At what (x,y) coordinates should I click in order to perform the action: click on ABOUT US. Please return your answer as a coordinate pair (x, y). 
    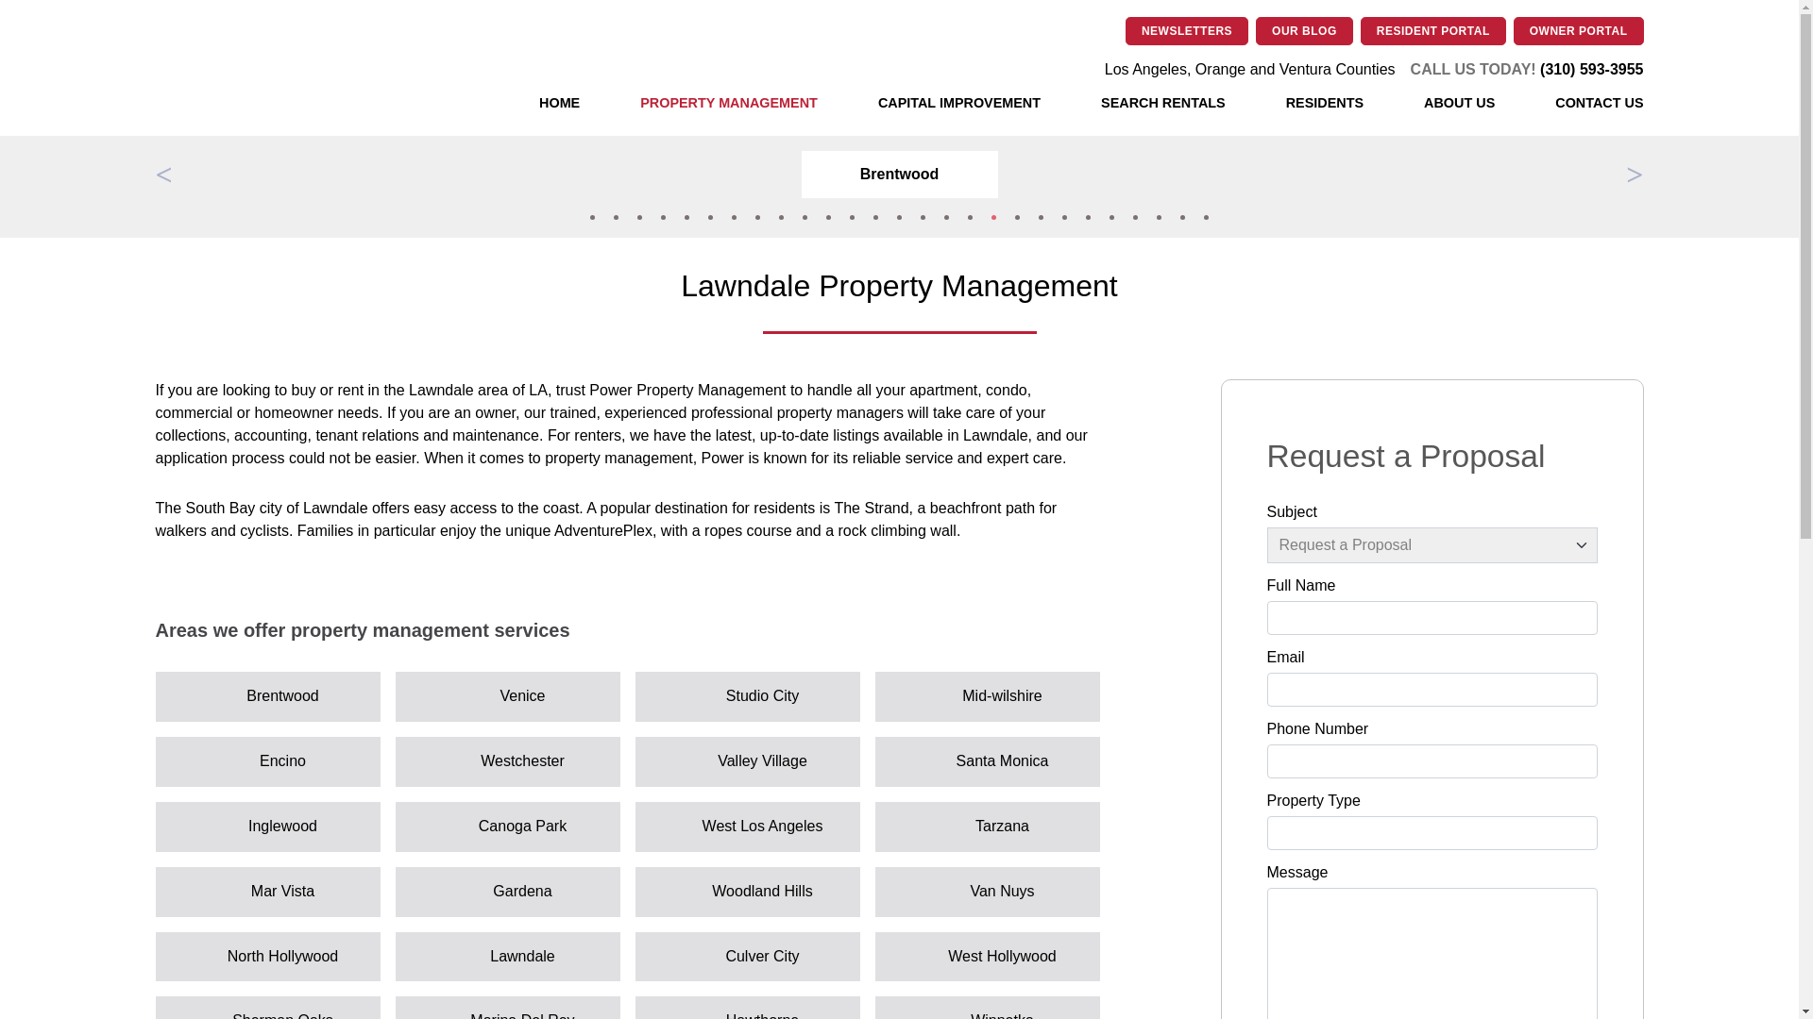
    Looking at the image, I should click on (1458, 103).